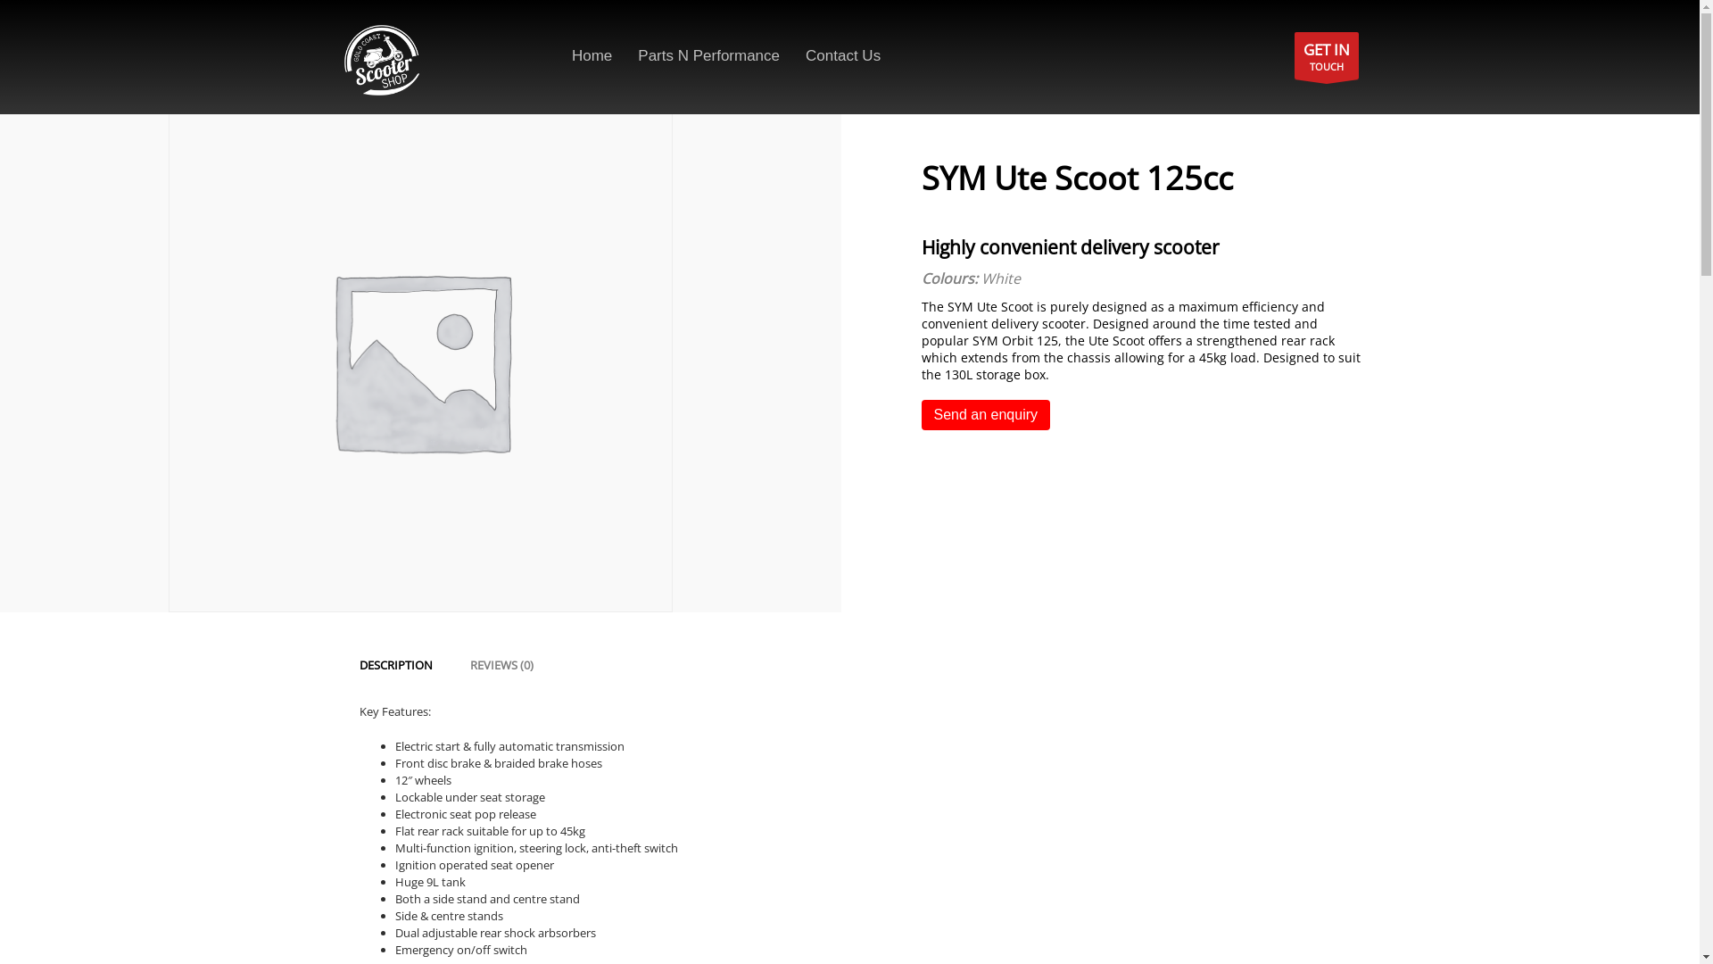 This screenshot has height=964, width=1713. What do you see at coordinates (395, 664) in the screenshot?
I see `DESCRIPTION` at bounding box center [395, 664].